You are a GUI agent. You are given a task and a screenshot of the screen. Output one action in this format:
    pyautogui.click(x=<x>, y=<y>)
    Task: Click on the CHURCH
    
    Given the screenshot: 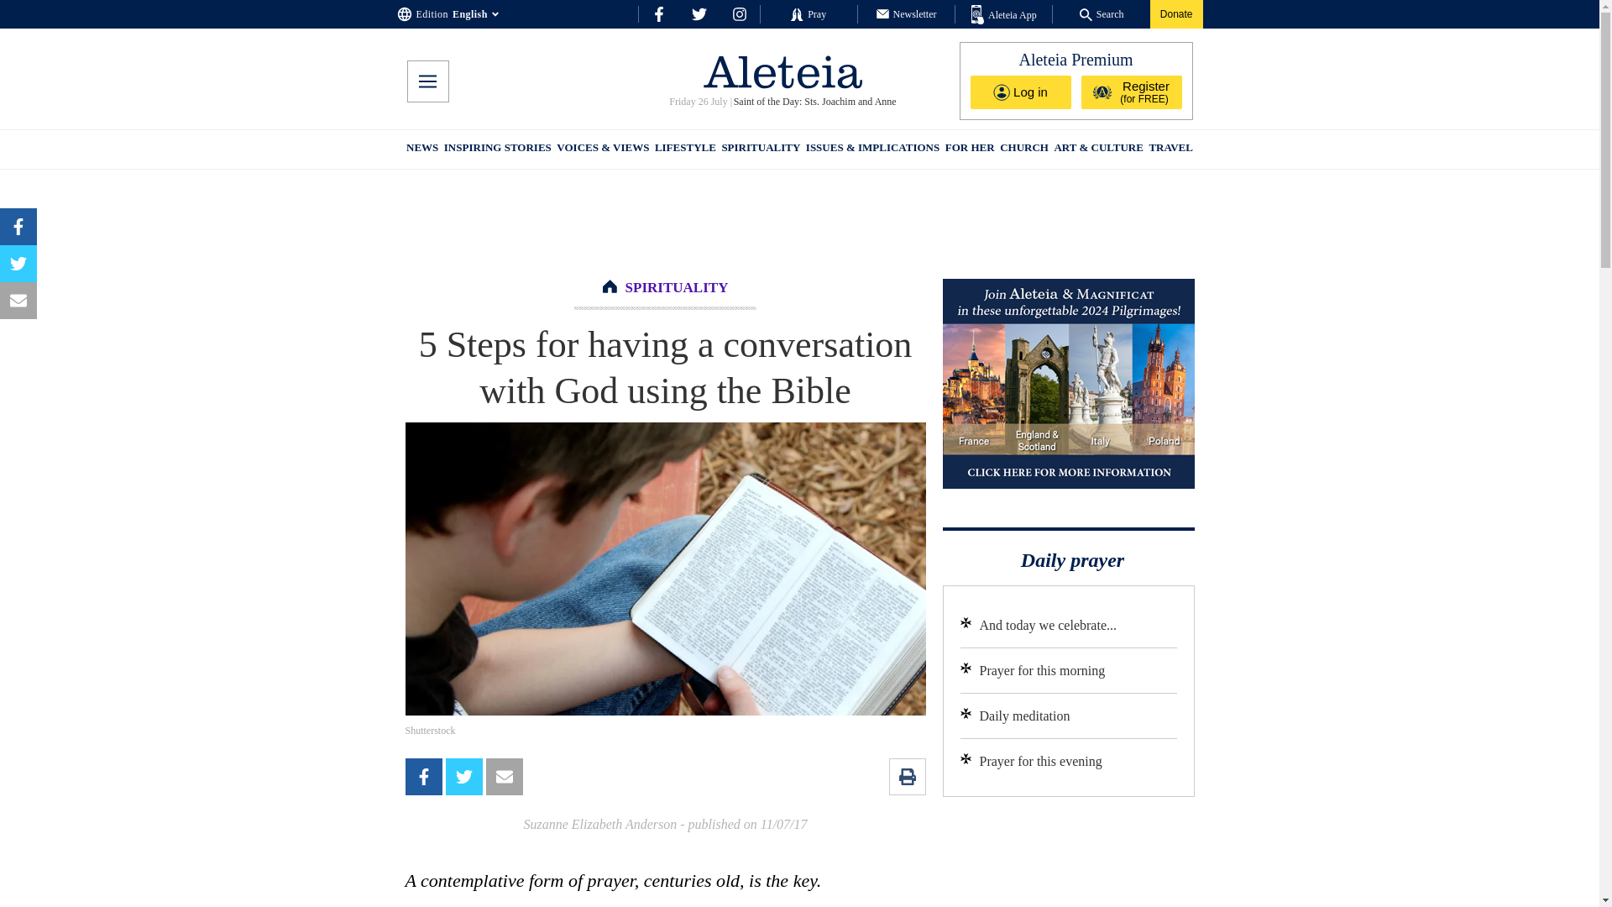 What is the action you would take?
    pyautogui.click(x=1024, y=149)
    